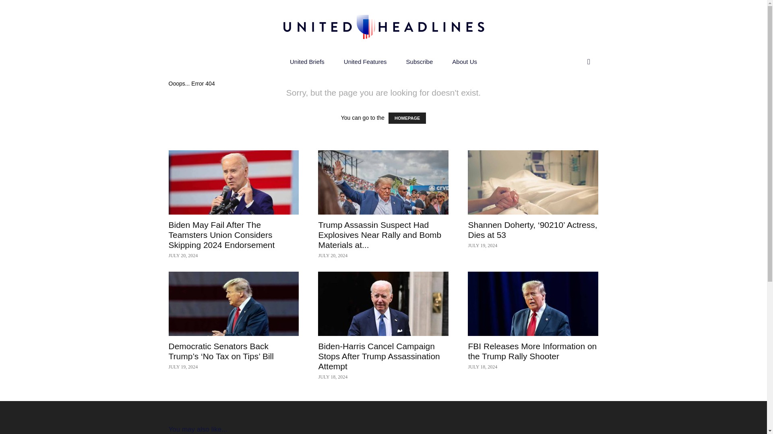 The width and height of the screenshot is (773, 434). I want to click on United Features, so click(365, 62).